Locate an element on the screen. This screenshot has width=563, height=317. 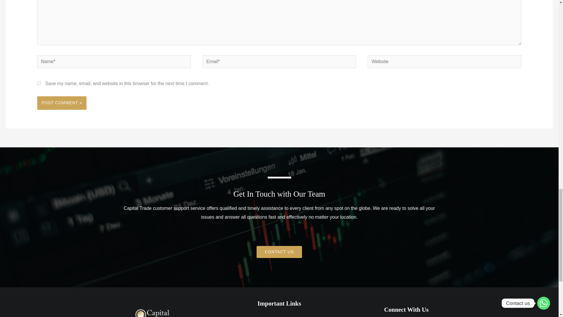
yes is located at coordinates (39, 83).